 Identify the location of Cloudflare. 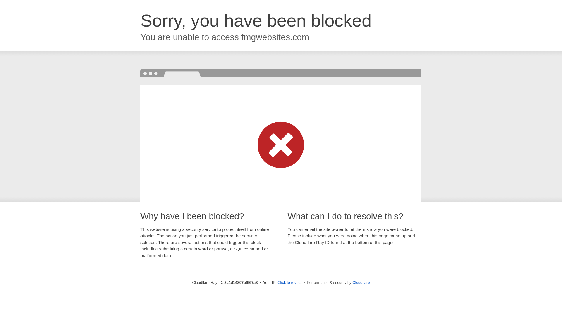
(361, 282).